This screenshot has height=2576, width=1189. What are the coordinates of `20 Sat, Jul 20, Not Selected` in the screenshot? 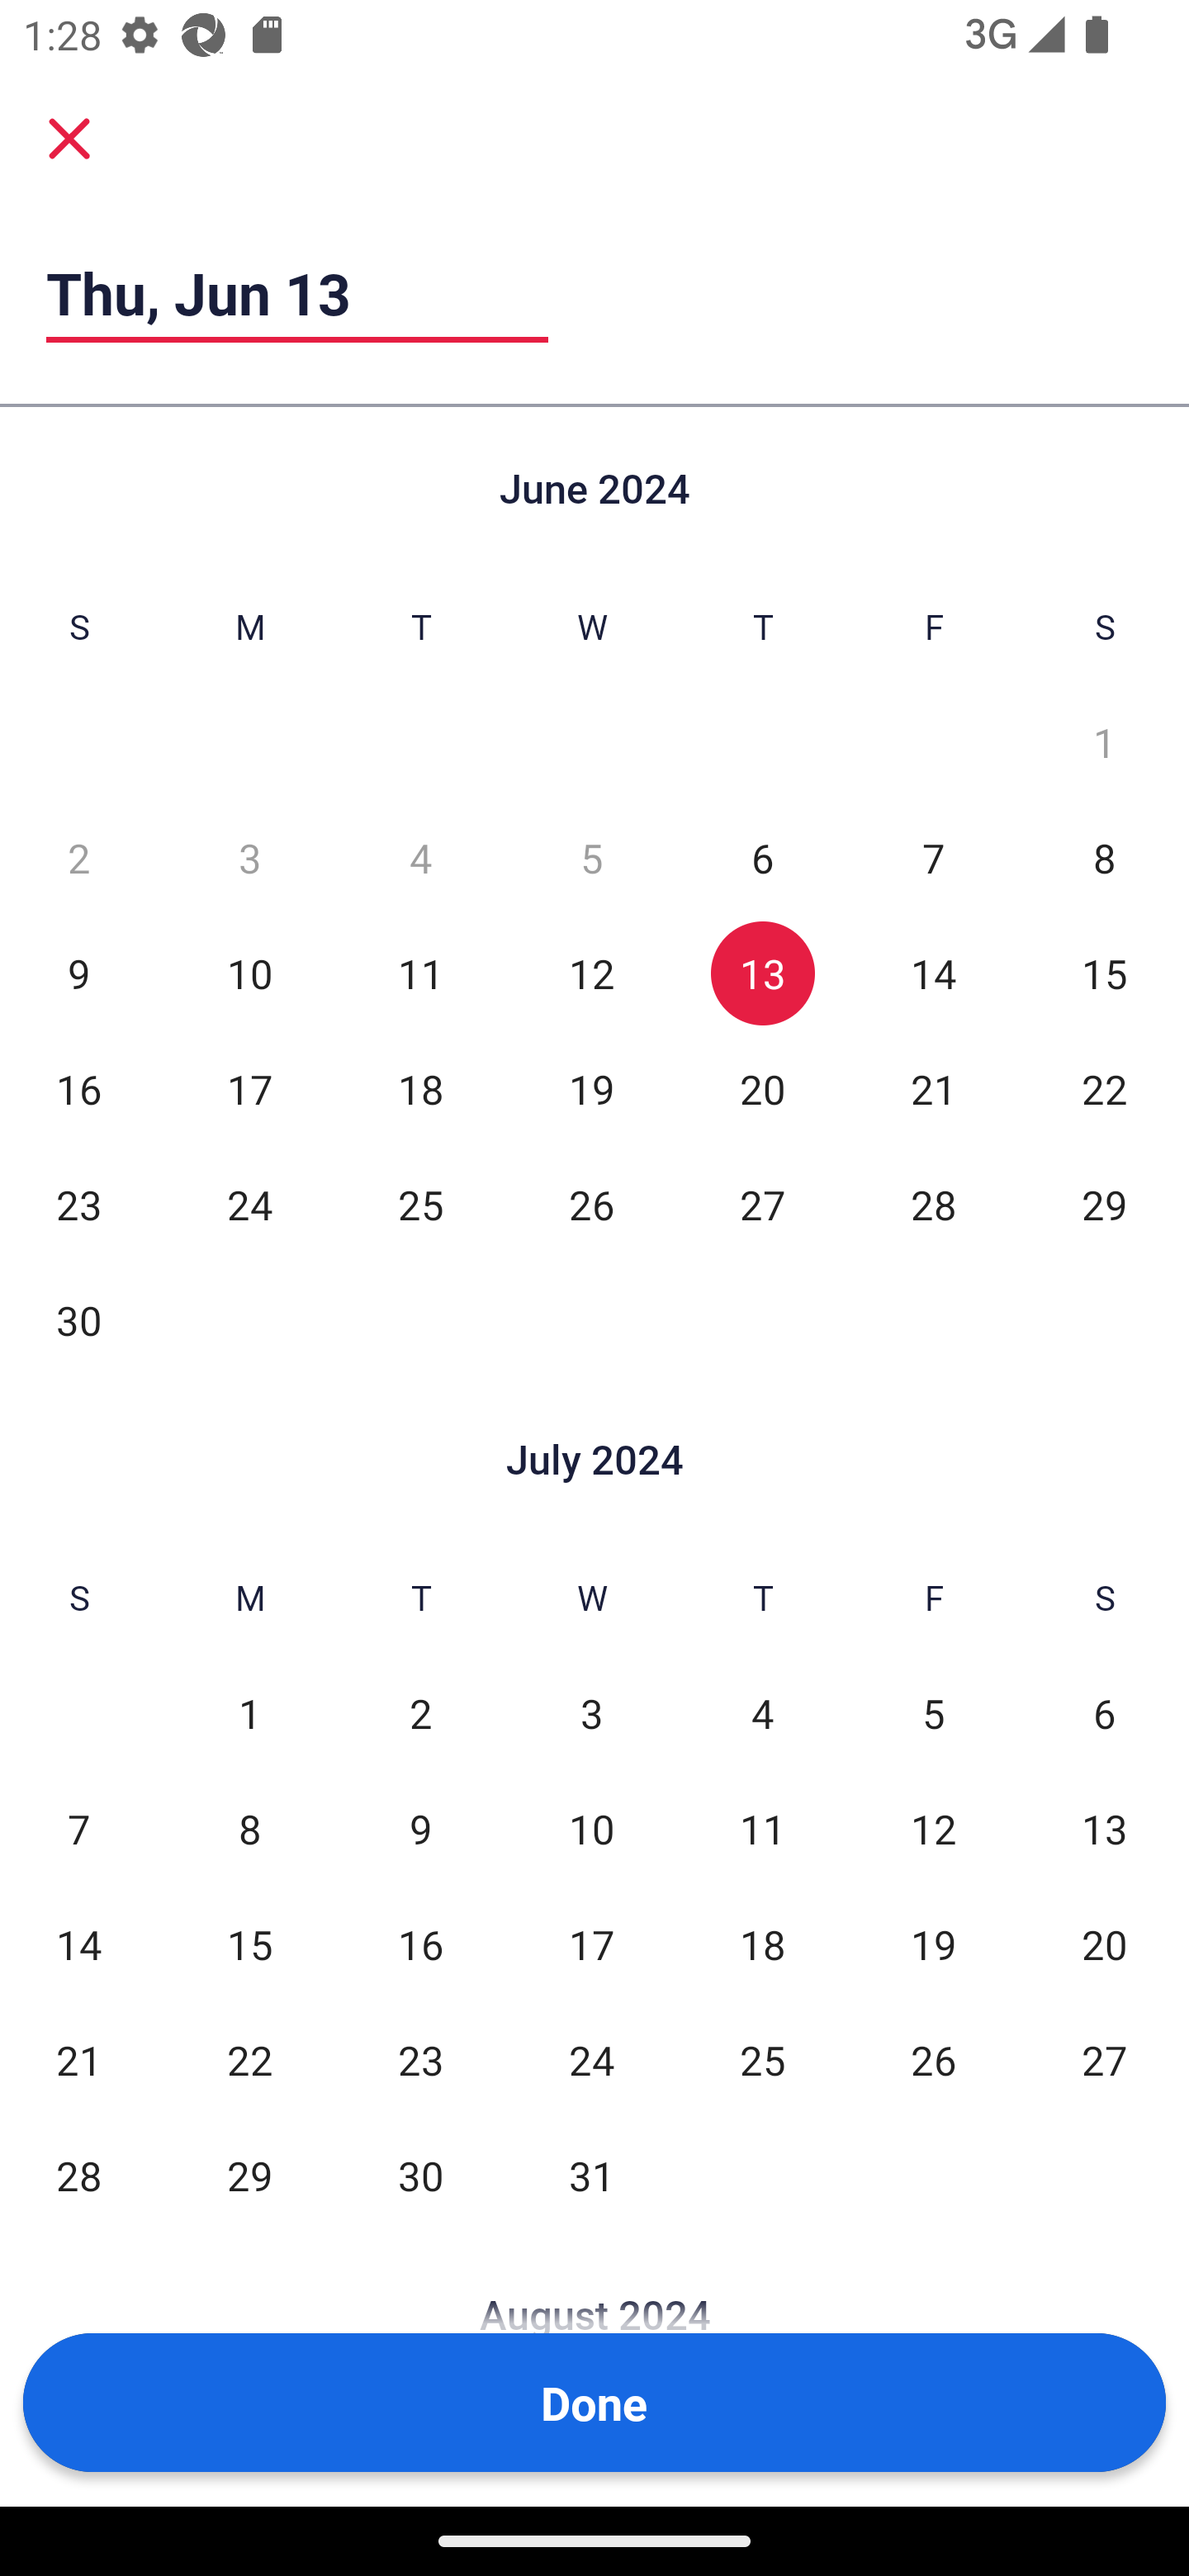 It's located at (1105, 1944).